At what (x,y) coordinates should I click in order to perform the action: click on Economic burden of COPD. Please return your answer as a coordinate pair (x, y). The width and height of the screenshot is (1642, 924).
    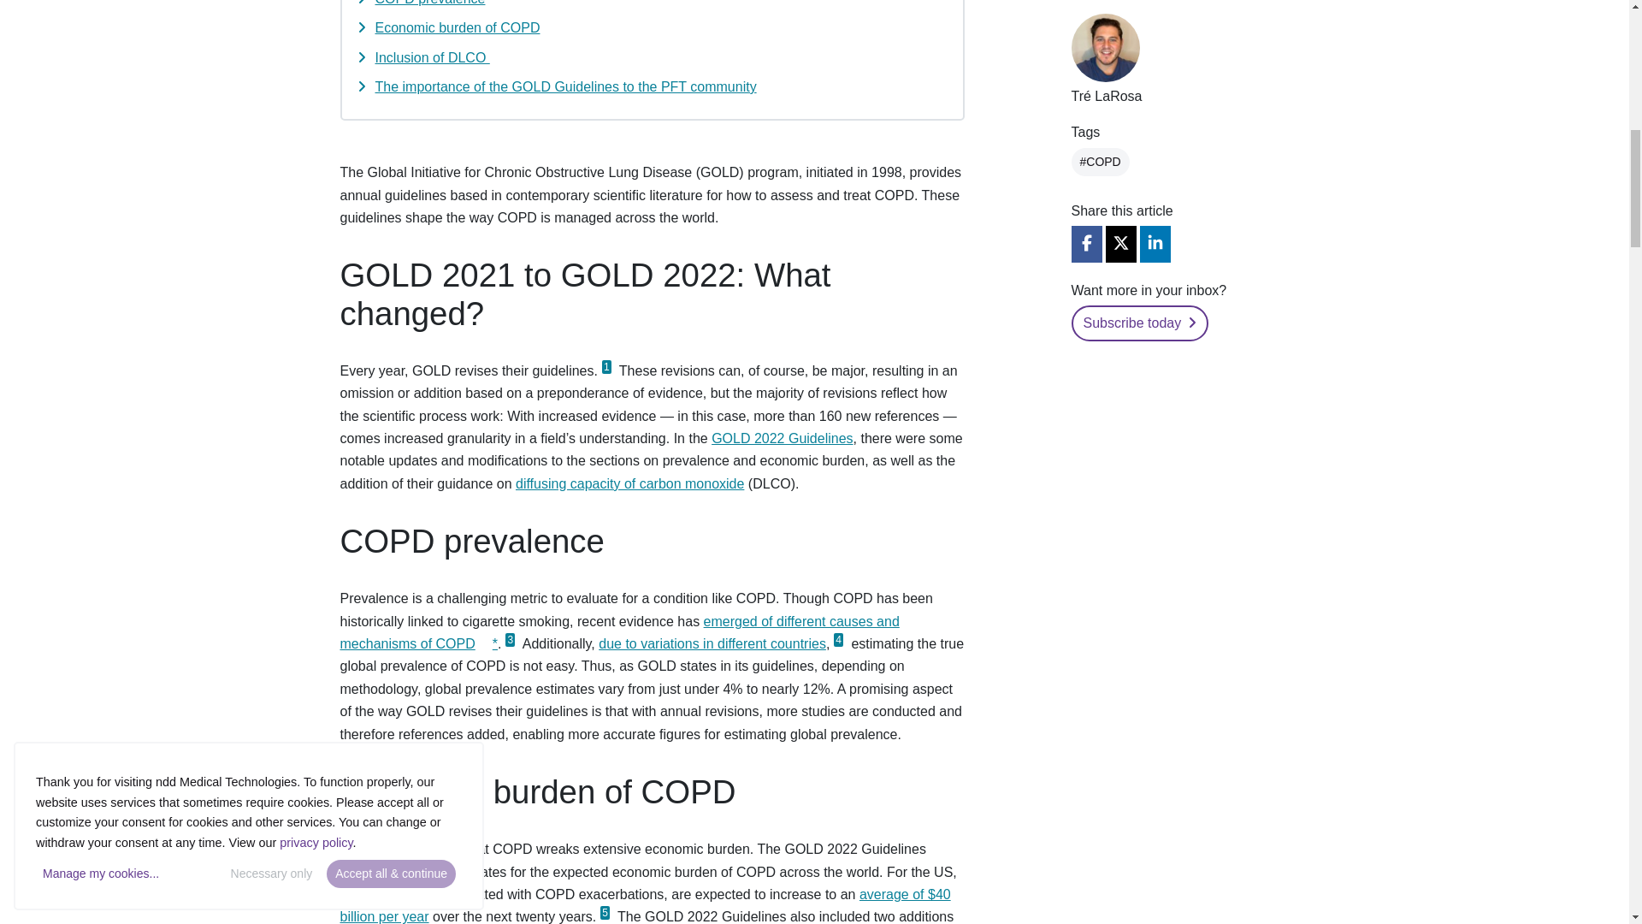
    Looking at the image, I should click on (457, 27).